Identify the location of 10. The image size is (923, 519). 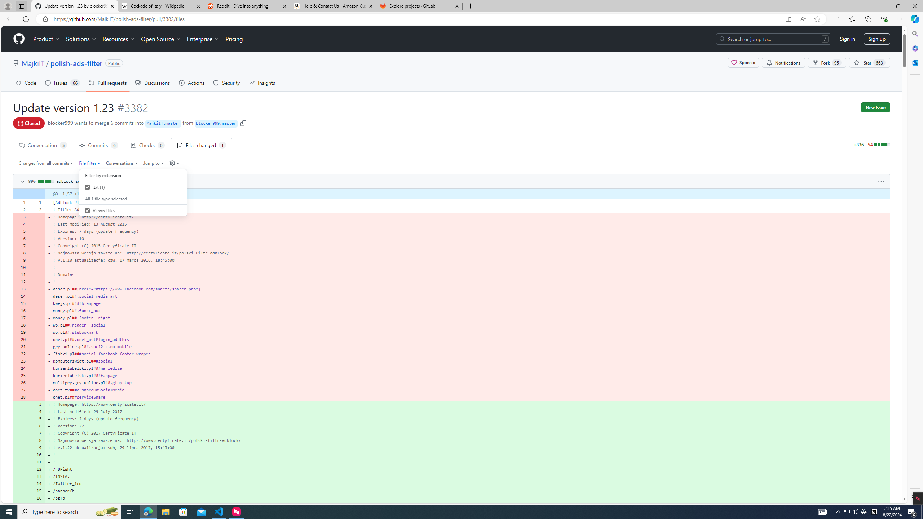
(37, 454).